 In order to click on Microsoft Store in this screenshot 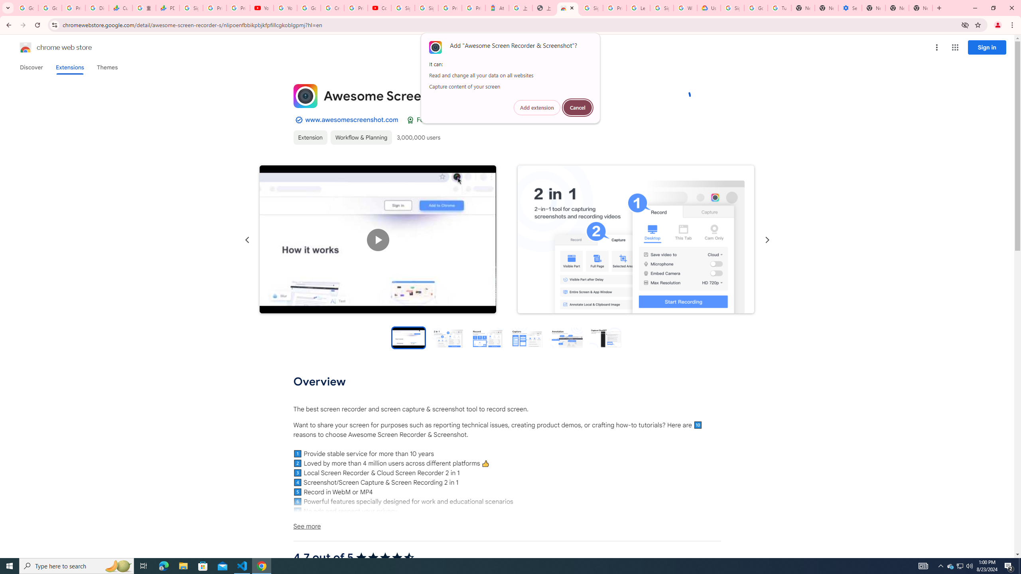, I will do `click(203, 566)`.